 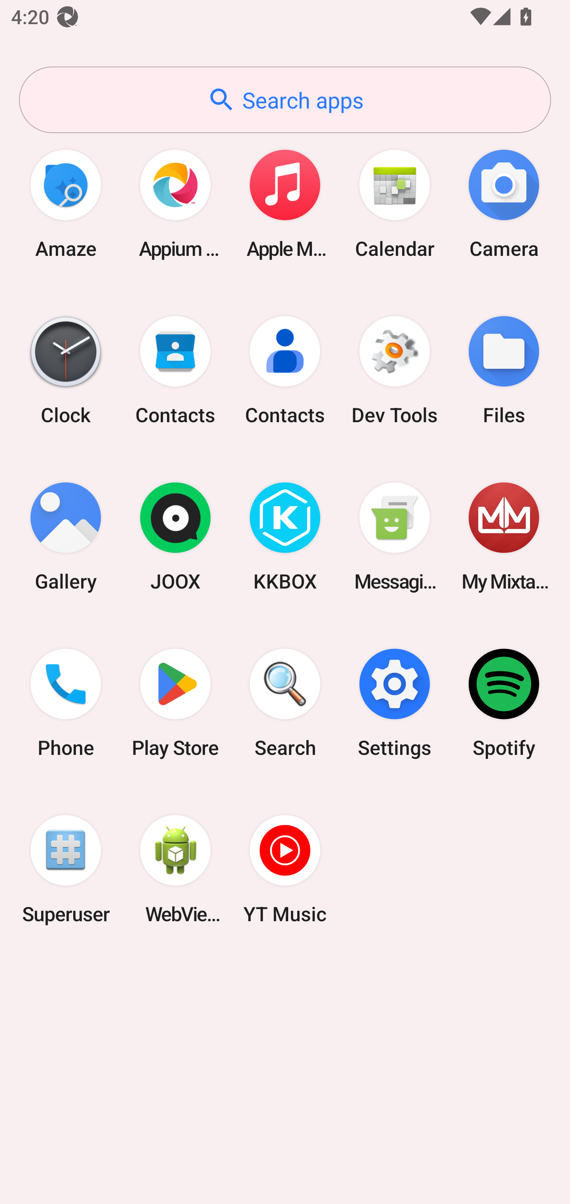 I want to click on JOOX, so click(x=175, y=537).